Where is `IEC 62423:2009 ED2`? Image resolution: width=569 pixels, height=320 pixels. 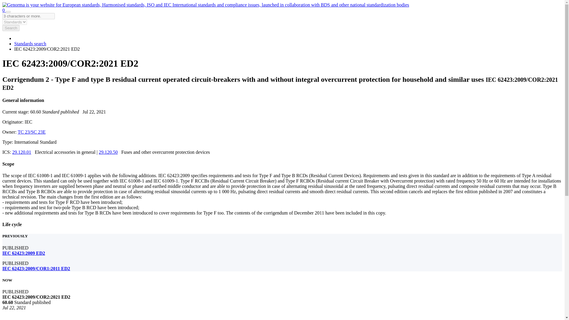 IEC 62423:2009 ED2 is located at coordinates (23, 253).